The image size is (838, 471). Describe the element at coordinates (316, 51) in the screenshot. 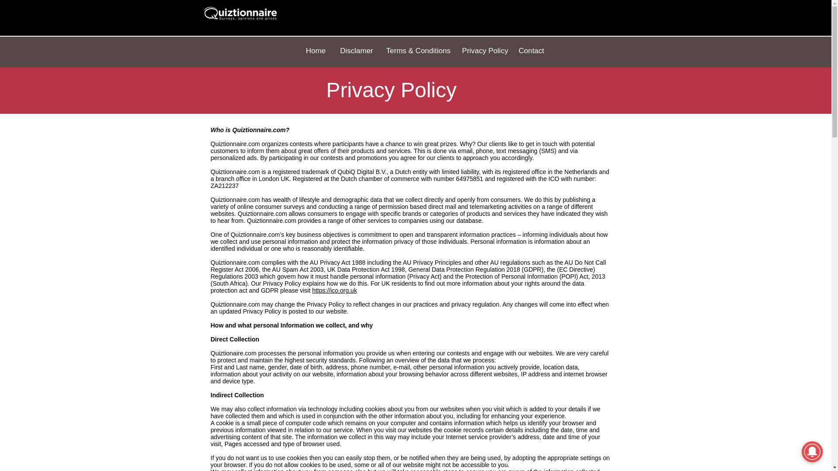

I see `Home` at that location.